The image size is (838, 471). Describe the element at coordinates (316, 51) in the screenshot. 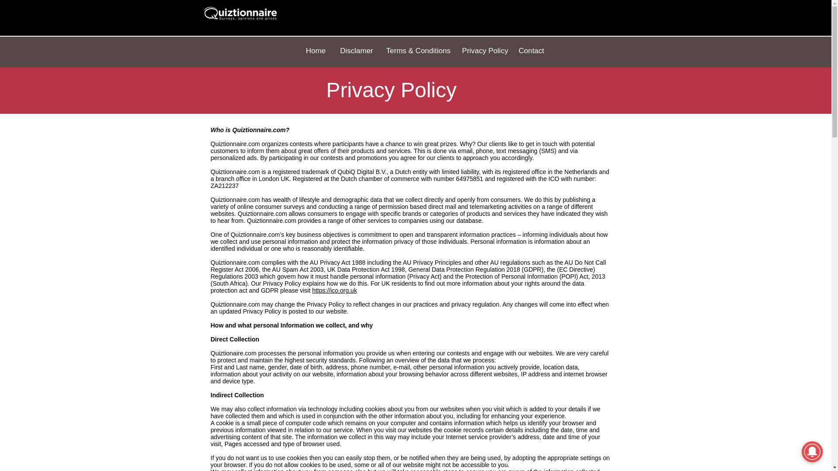

I see `Home` at that location.